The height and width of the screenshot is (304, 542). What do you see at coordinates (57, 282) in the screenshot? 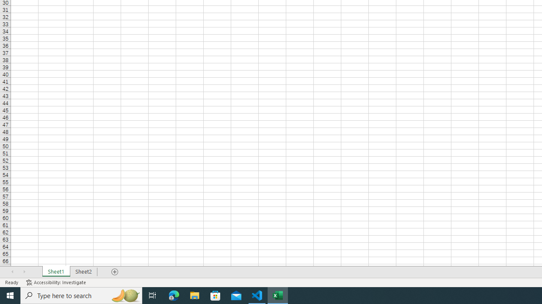
I see `Accessibility Checker Accessibility: Investigate` at bounding box center [57, 282].